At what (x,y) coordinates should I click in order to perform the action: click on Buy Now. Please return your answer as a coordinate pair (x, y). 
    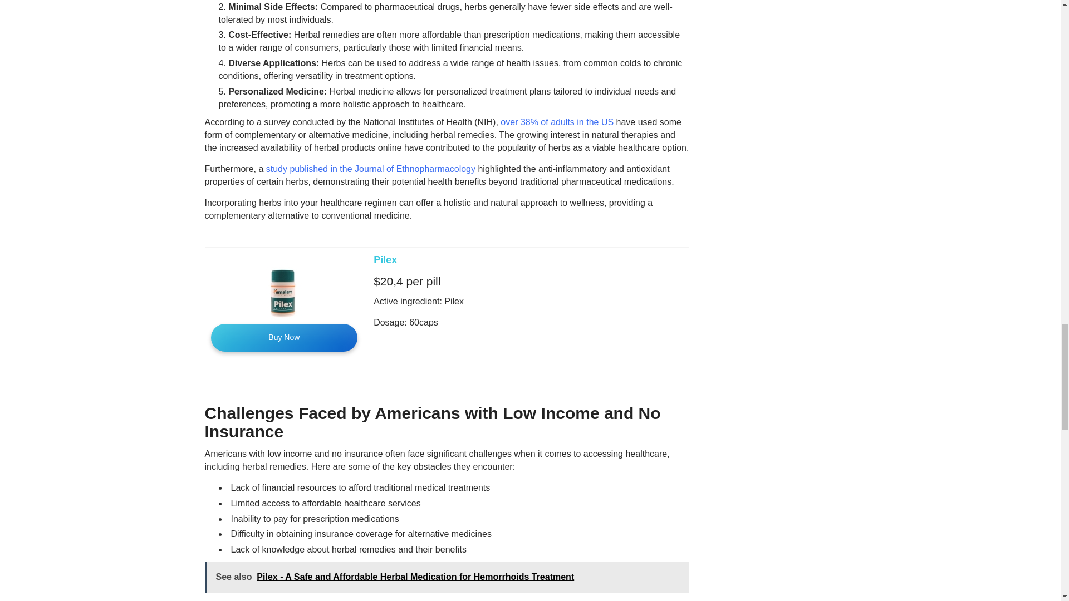
    Looking at the image, I should click on (284, 337).